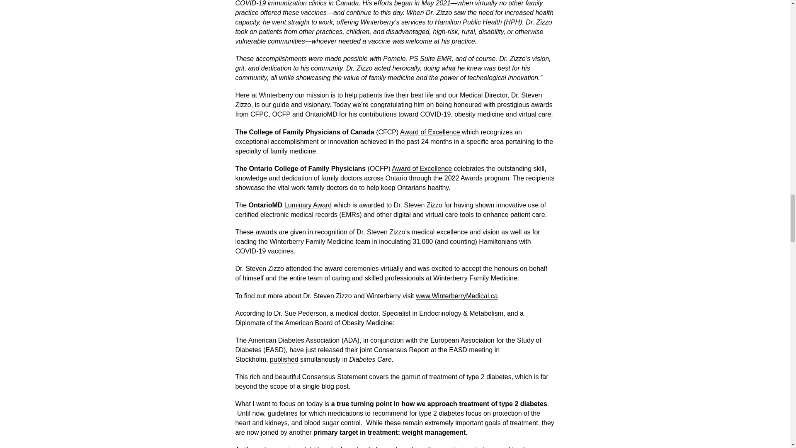 Image resolution: width=796 pixels, height=448 pixels. I want to click on Award of Excellence, so click(431, 132).